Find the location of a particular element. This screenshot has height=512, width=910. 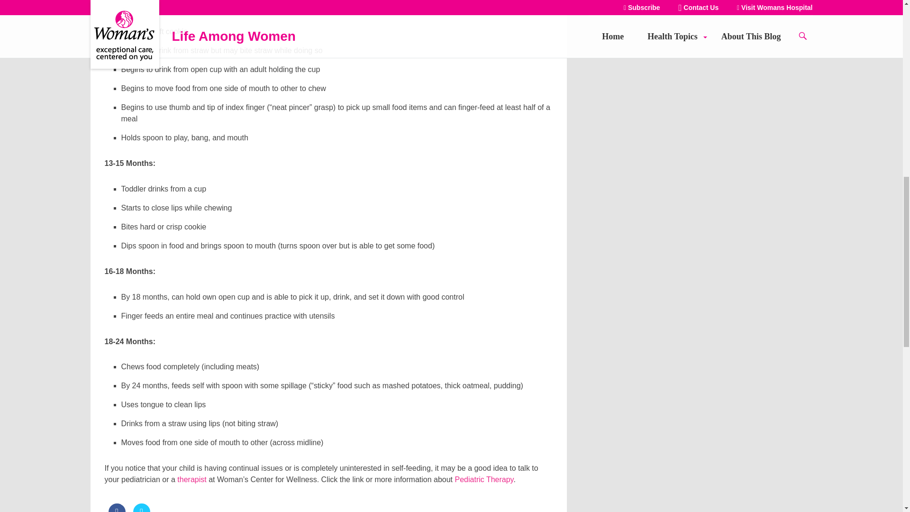

Pediatric Therapy is located at coordinates (484, 479).